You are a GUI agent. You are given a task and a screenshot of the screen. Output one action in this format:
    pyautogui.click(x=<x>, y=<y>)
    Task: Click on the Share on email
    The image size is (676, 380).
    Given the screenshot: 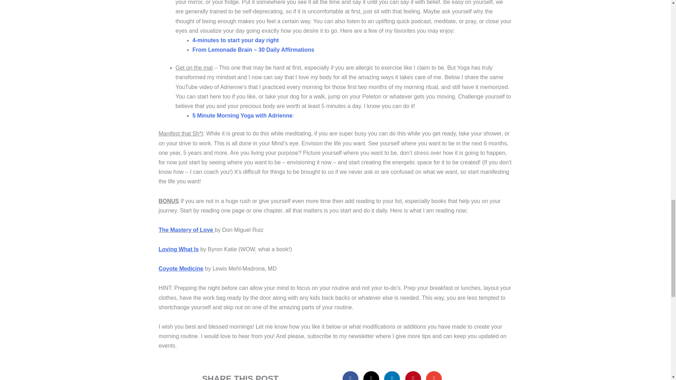 What is the action you would take?
    pyautogui.click(x=434, y=376)
    